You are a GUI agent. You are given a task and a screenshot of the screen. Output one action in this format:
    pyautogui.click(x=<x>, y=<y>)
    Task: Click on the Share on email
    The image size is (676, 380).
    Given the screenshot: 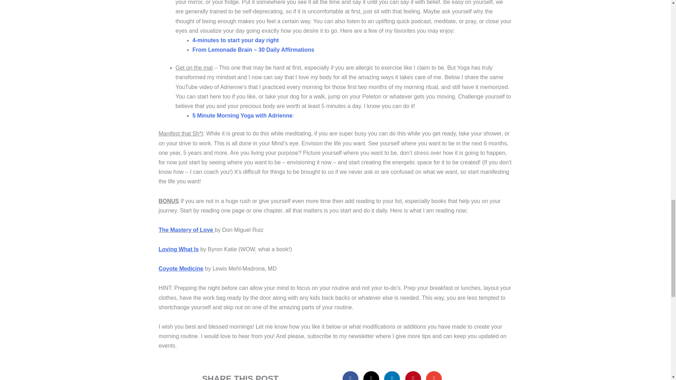 What is the action you would take?
    pyautogui.click(x=434, y=376)
    